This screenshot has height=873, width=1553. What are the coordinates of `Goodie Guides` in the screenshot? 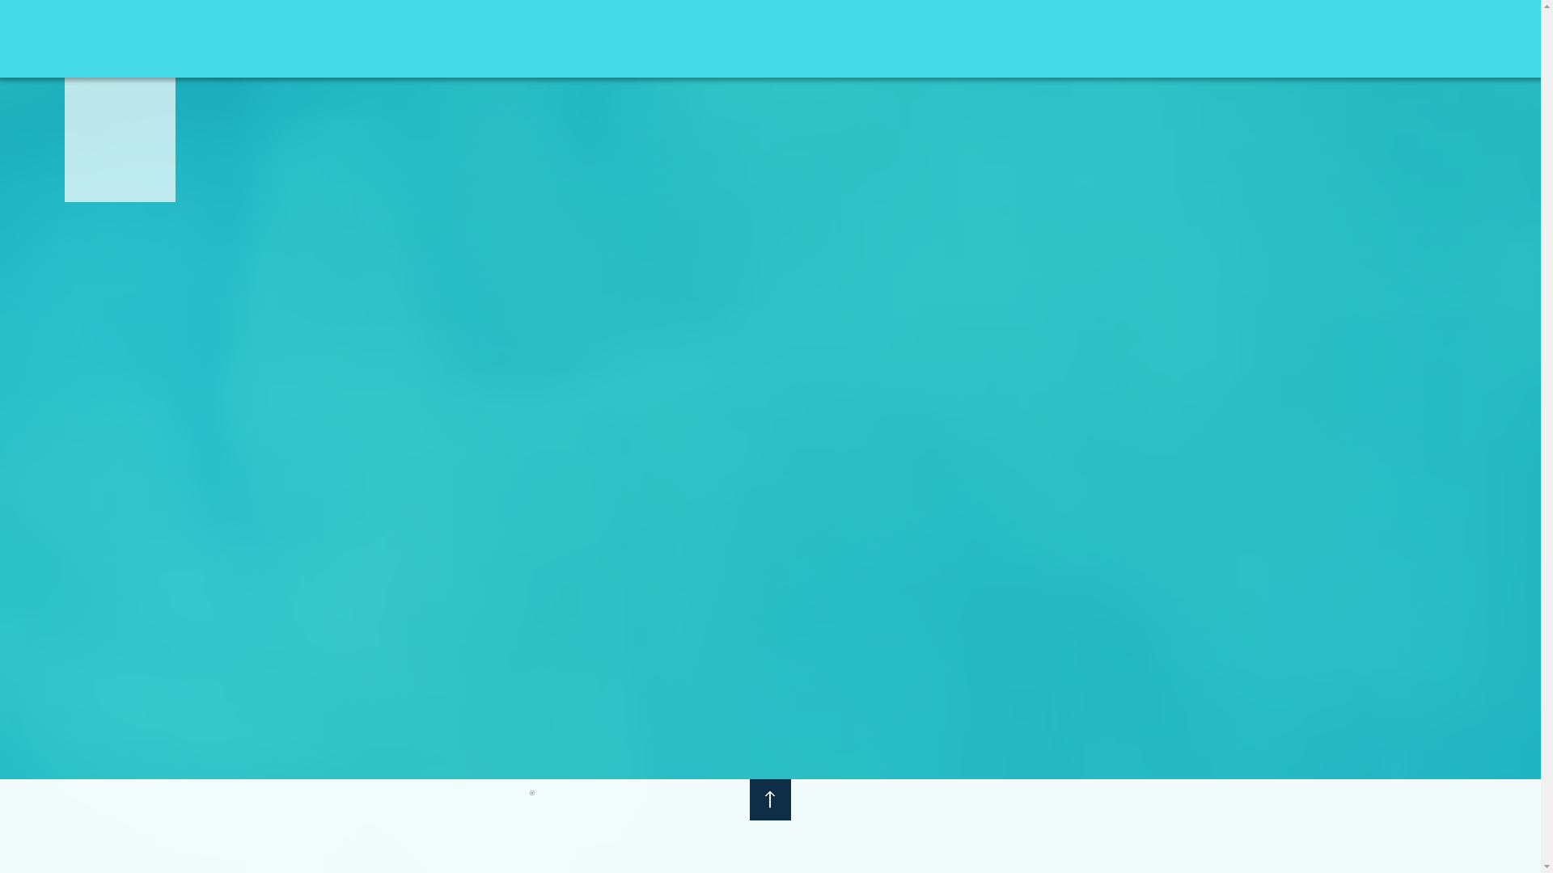 It's located at (1404, 44).